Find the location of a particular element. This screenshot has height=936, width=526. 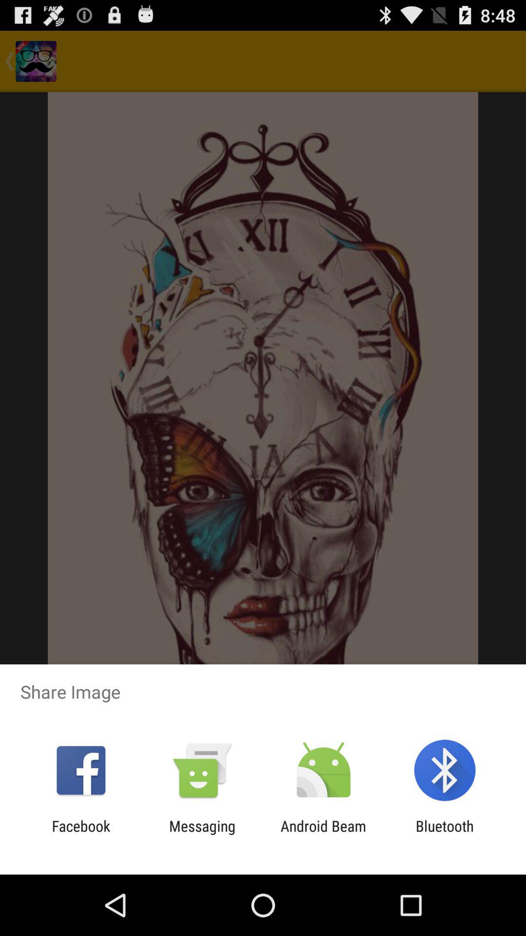

swipe to the messaging item is located at coordinates (202, 835).